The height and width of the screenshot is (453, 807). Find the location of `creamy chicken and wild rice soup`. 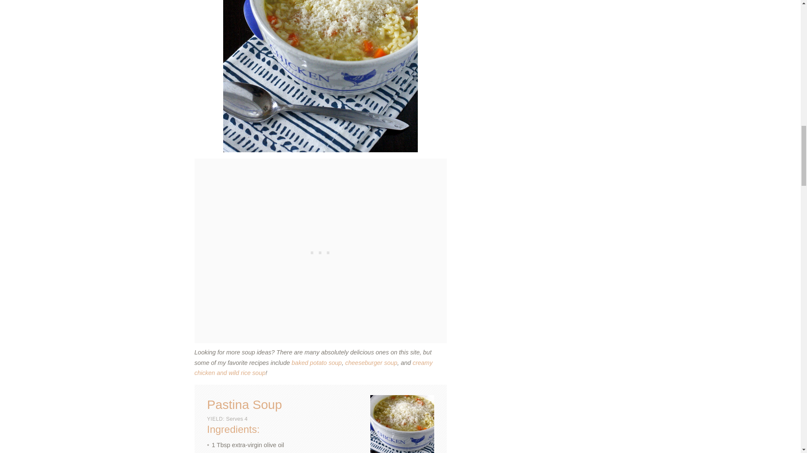

creamy chicken and wild rice soup is located at coordinates (314, 368).